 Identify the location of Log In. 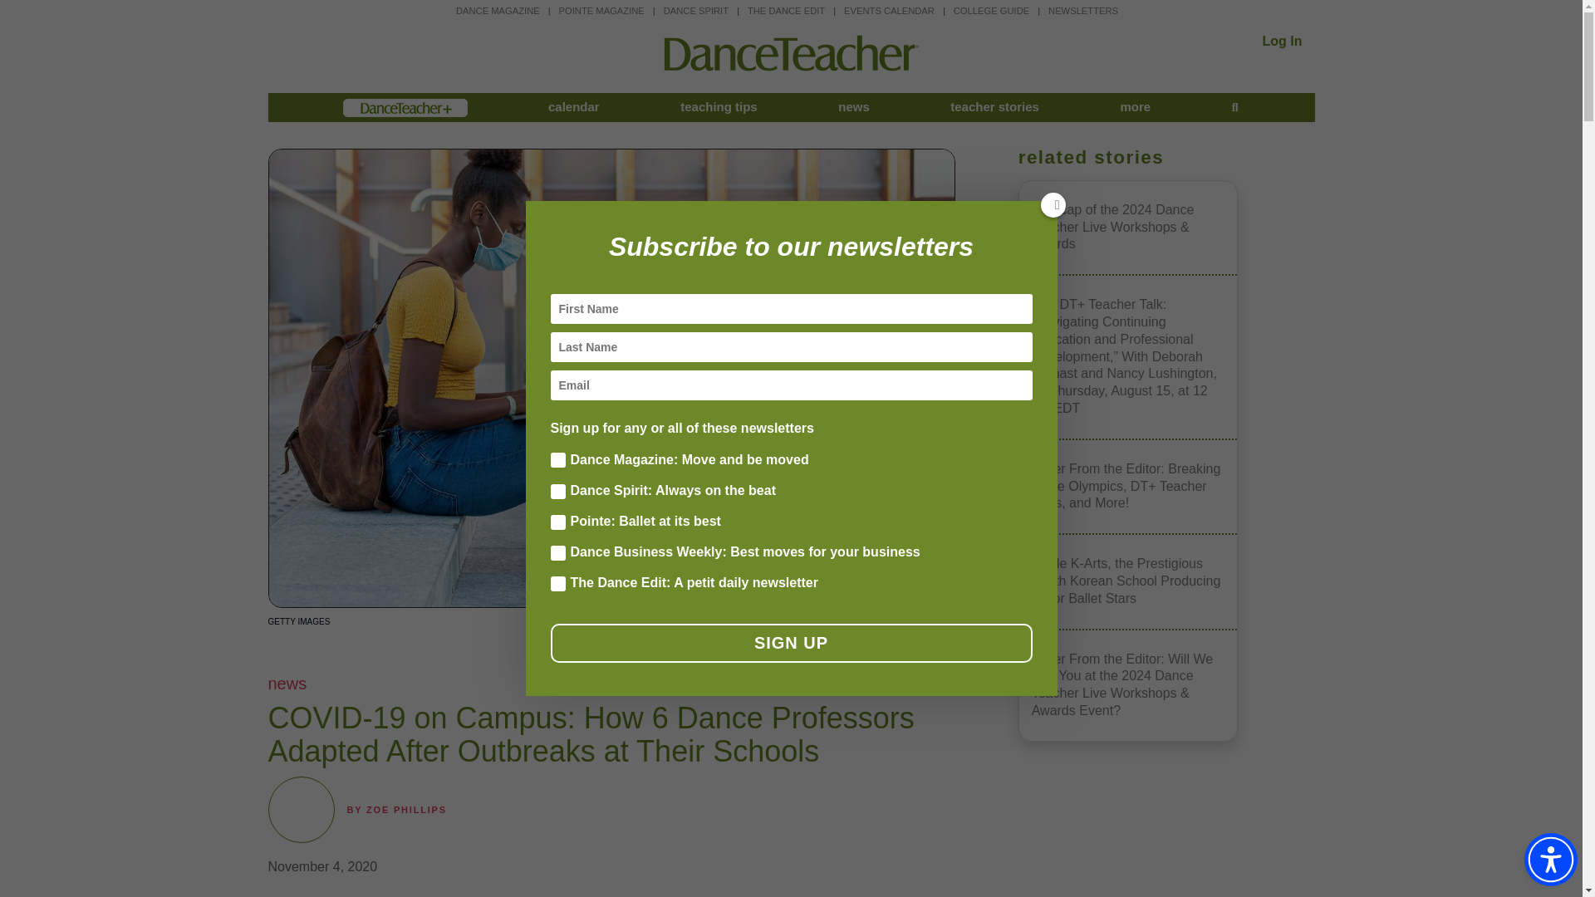
(1283, 42).